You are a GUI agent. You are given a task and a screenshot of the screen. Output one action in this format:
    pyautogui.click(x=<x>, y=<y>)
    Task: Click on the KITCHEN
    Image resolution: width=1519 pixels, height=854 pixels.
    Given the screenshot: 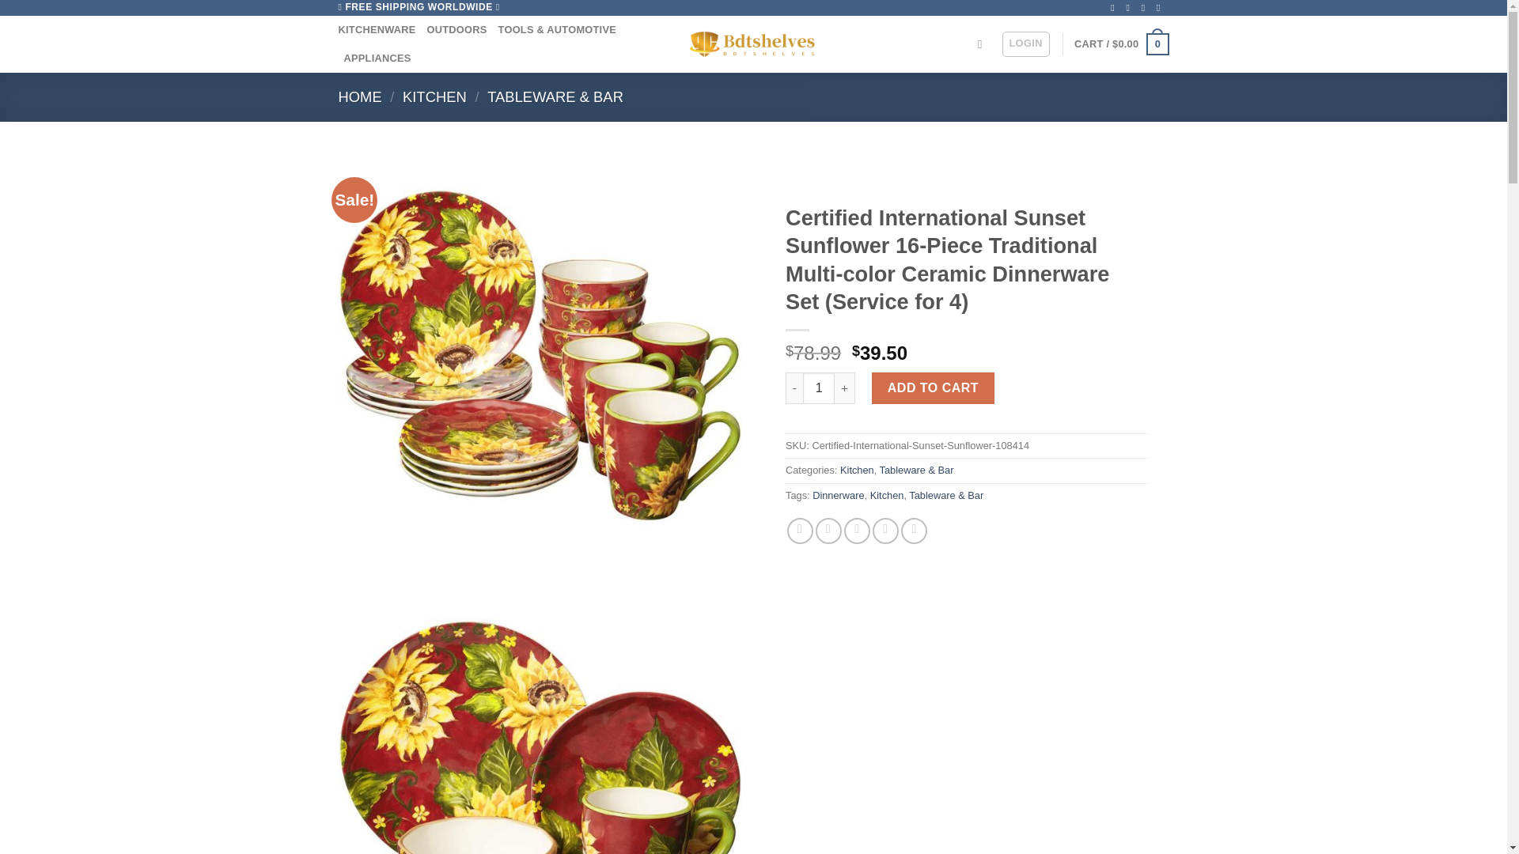 What is the action you would take?
    pyautogui.click(x=434, y=96)
    